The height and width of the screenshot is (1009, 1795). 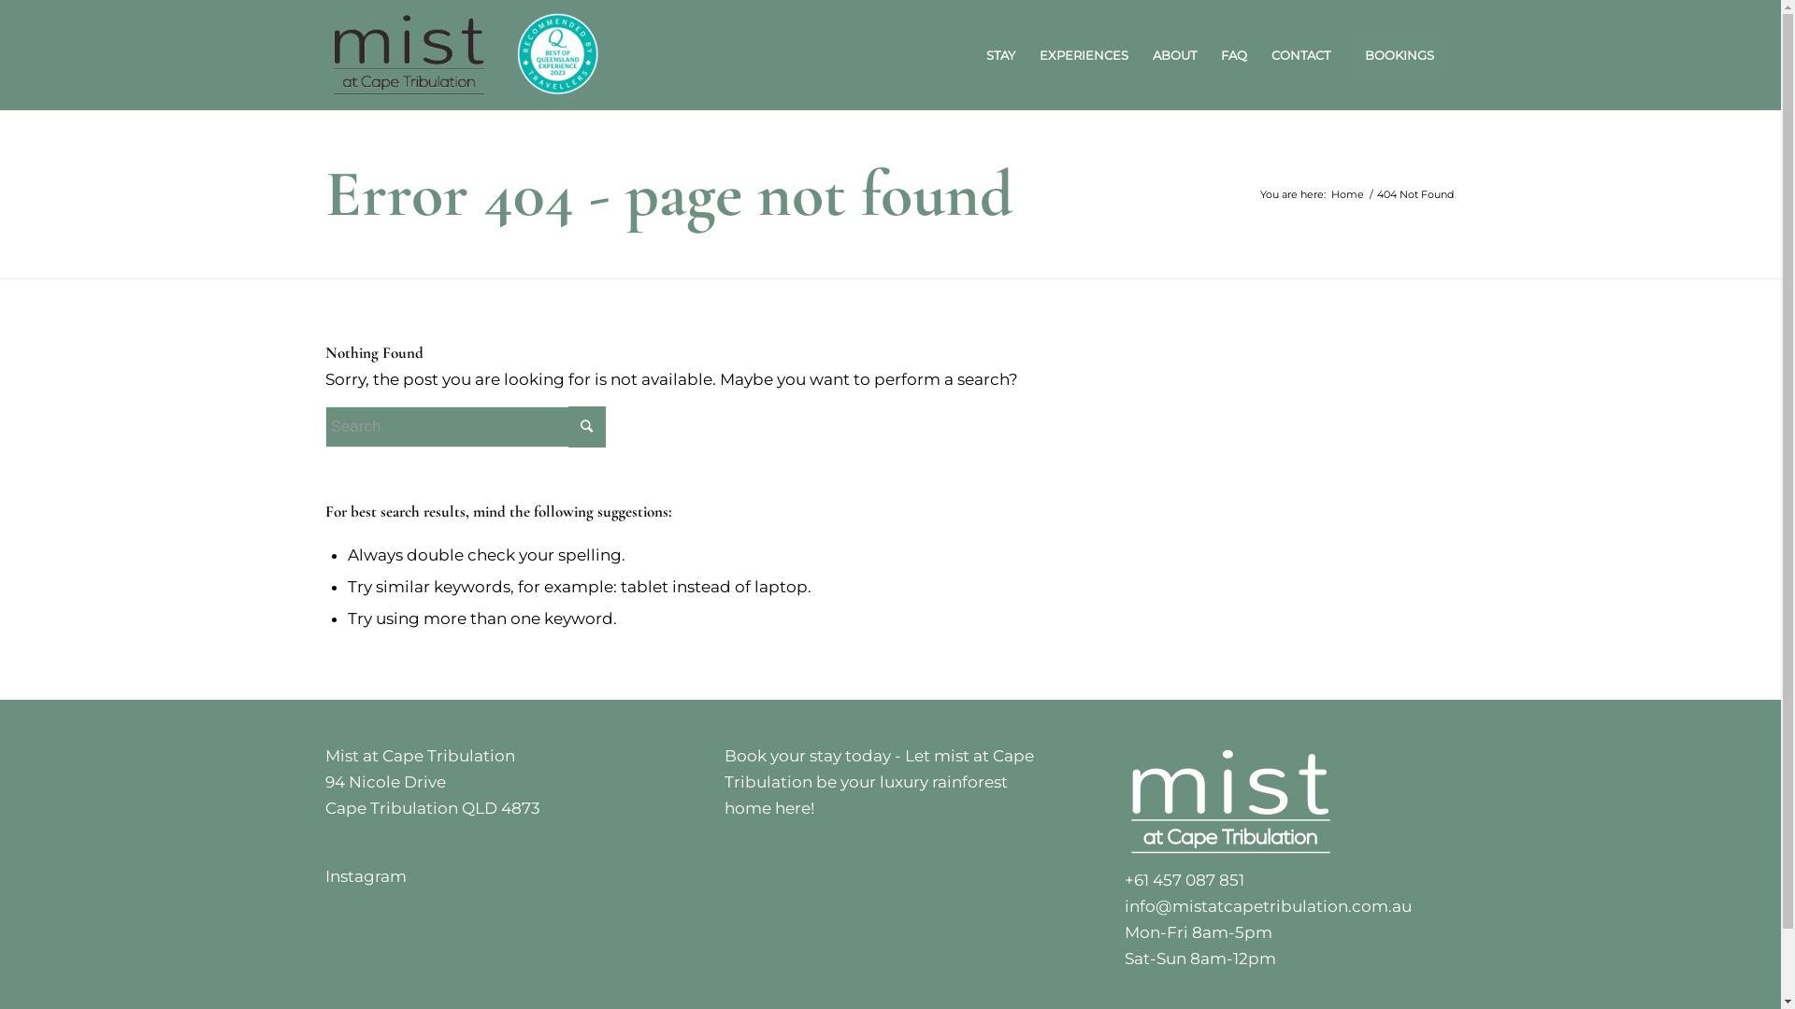 What do you see at coordinates (1083, 55) in the screenshot?
I see `EXPERIENCES` at bounding box center [1083, 55].